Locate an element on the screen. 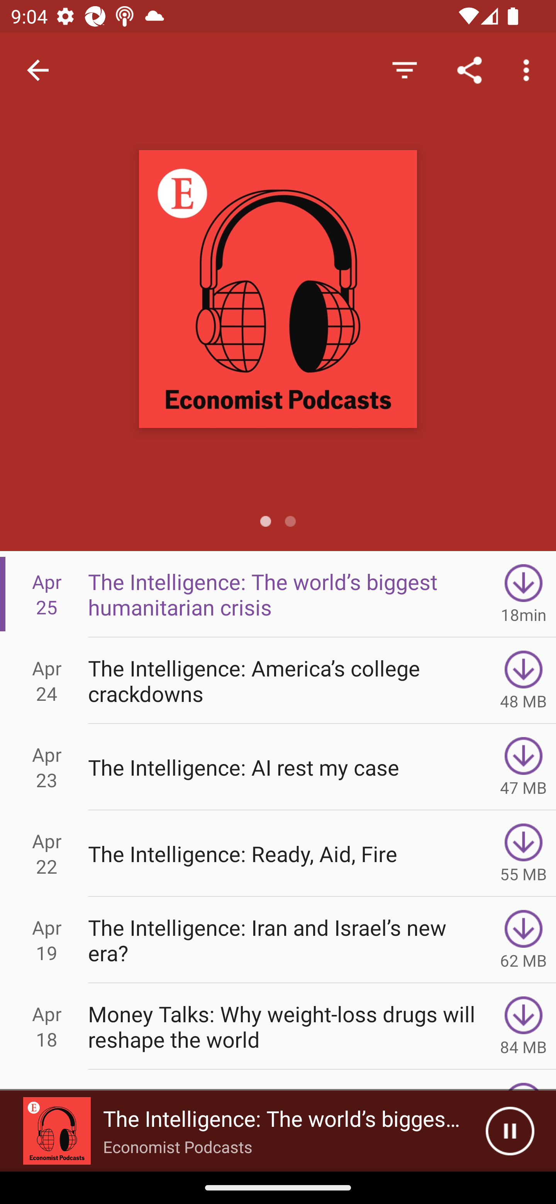 This screenshot has height=1204, width=556. Download 55 MB is located at coordinates (524, 854).